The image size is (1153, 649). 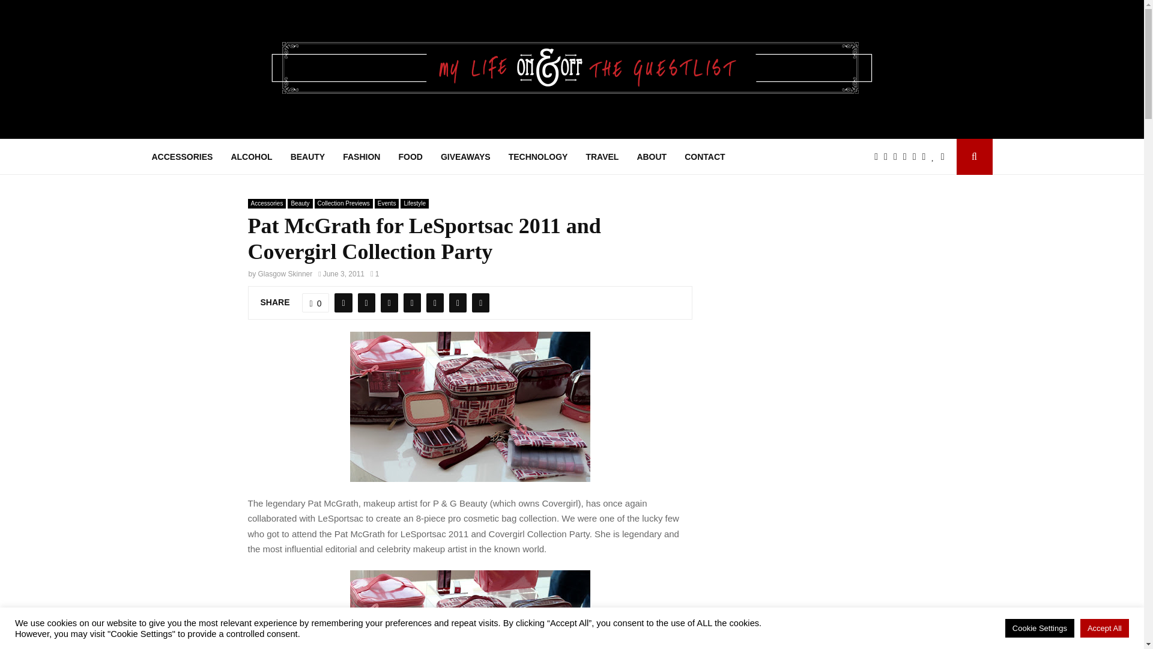 I want to click on ALCOHOL, so click(x=251, y=156).